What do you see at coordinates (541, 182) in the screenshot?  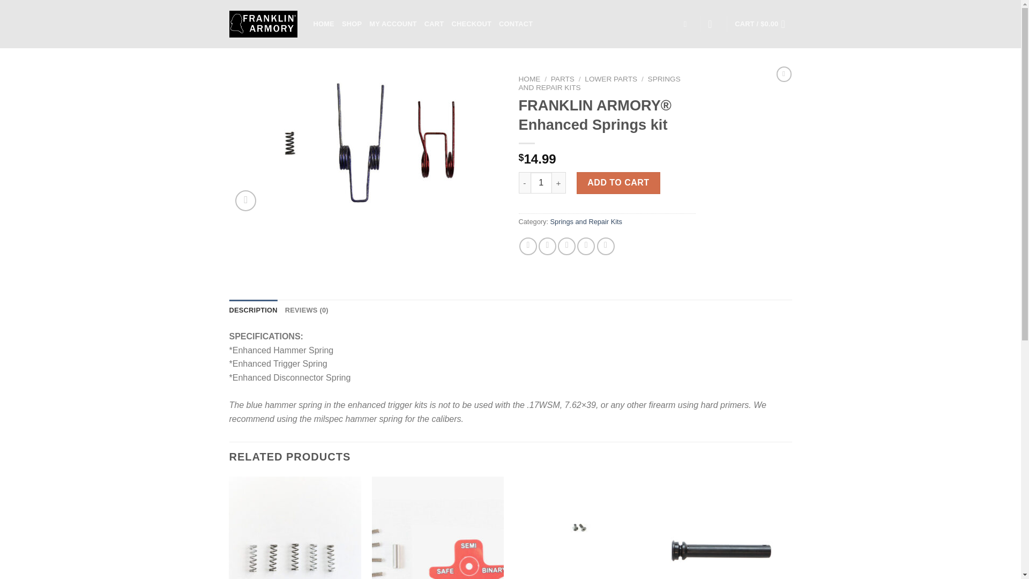 I see `Qty` at bounding box center [541, 182].